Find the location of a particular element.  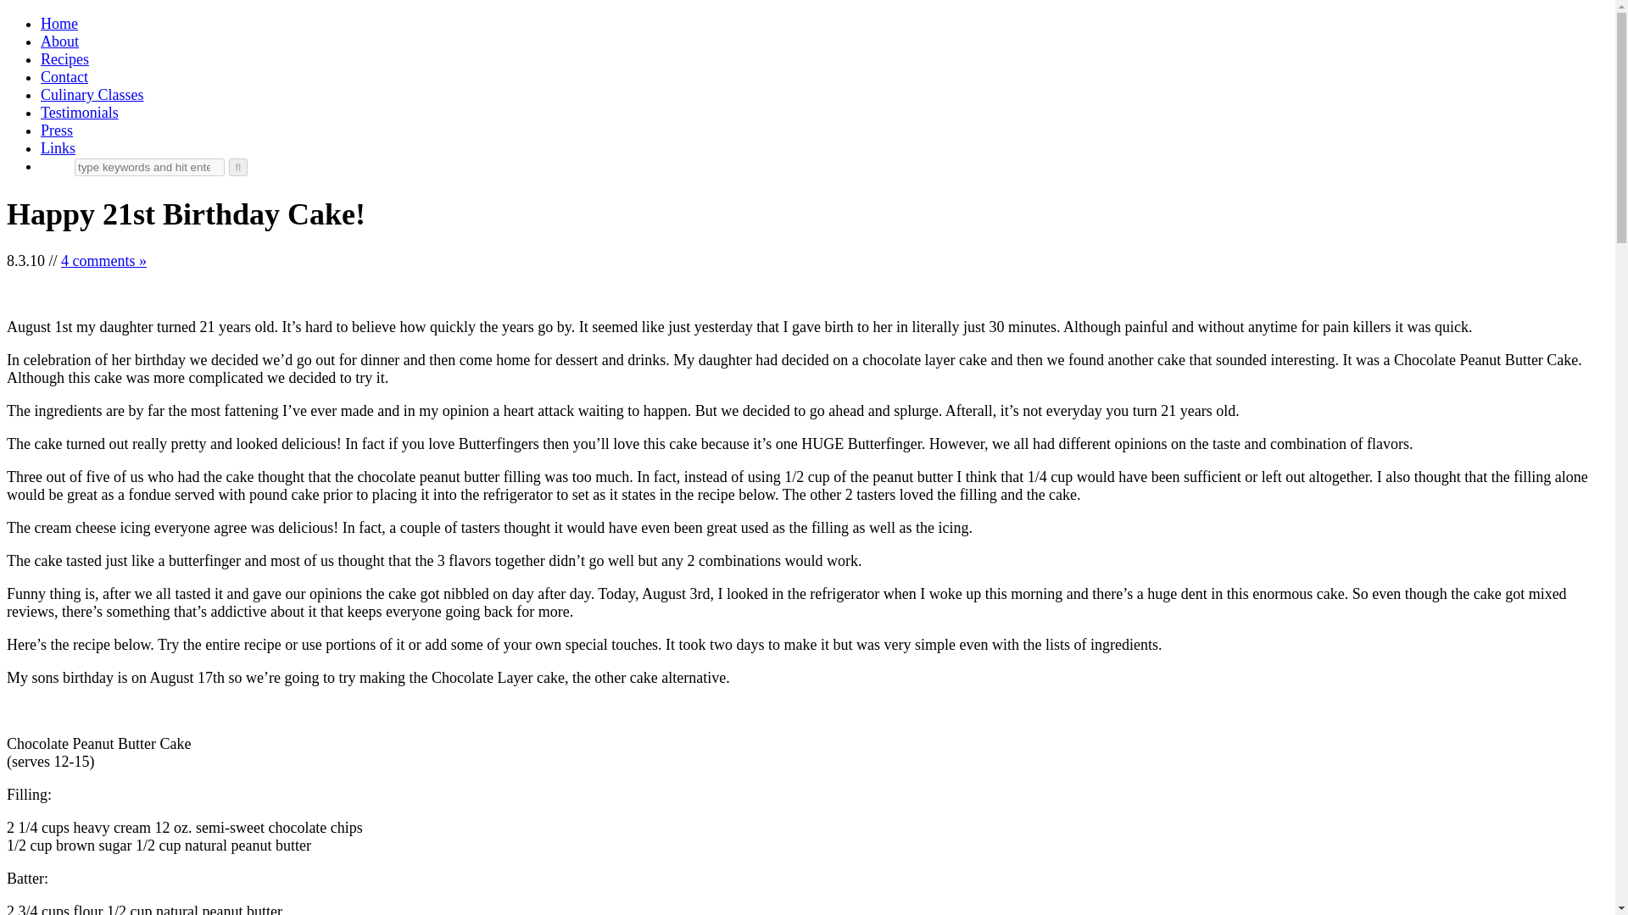

Culinary Classes is located at coordinates (92, 95).